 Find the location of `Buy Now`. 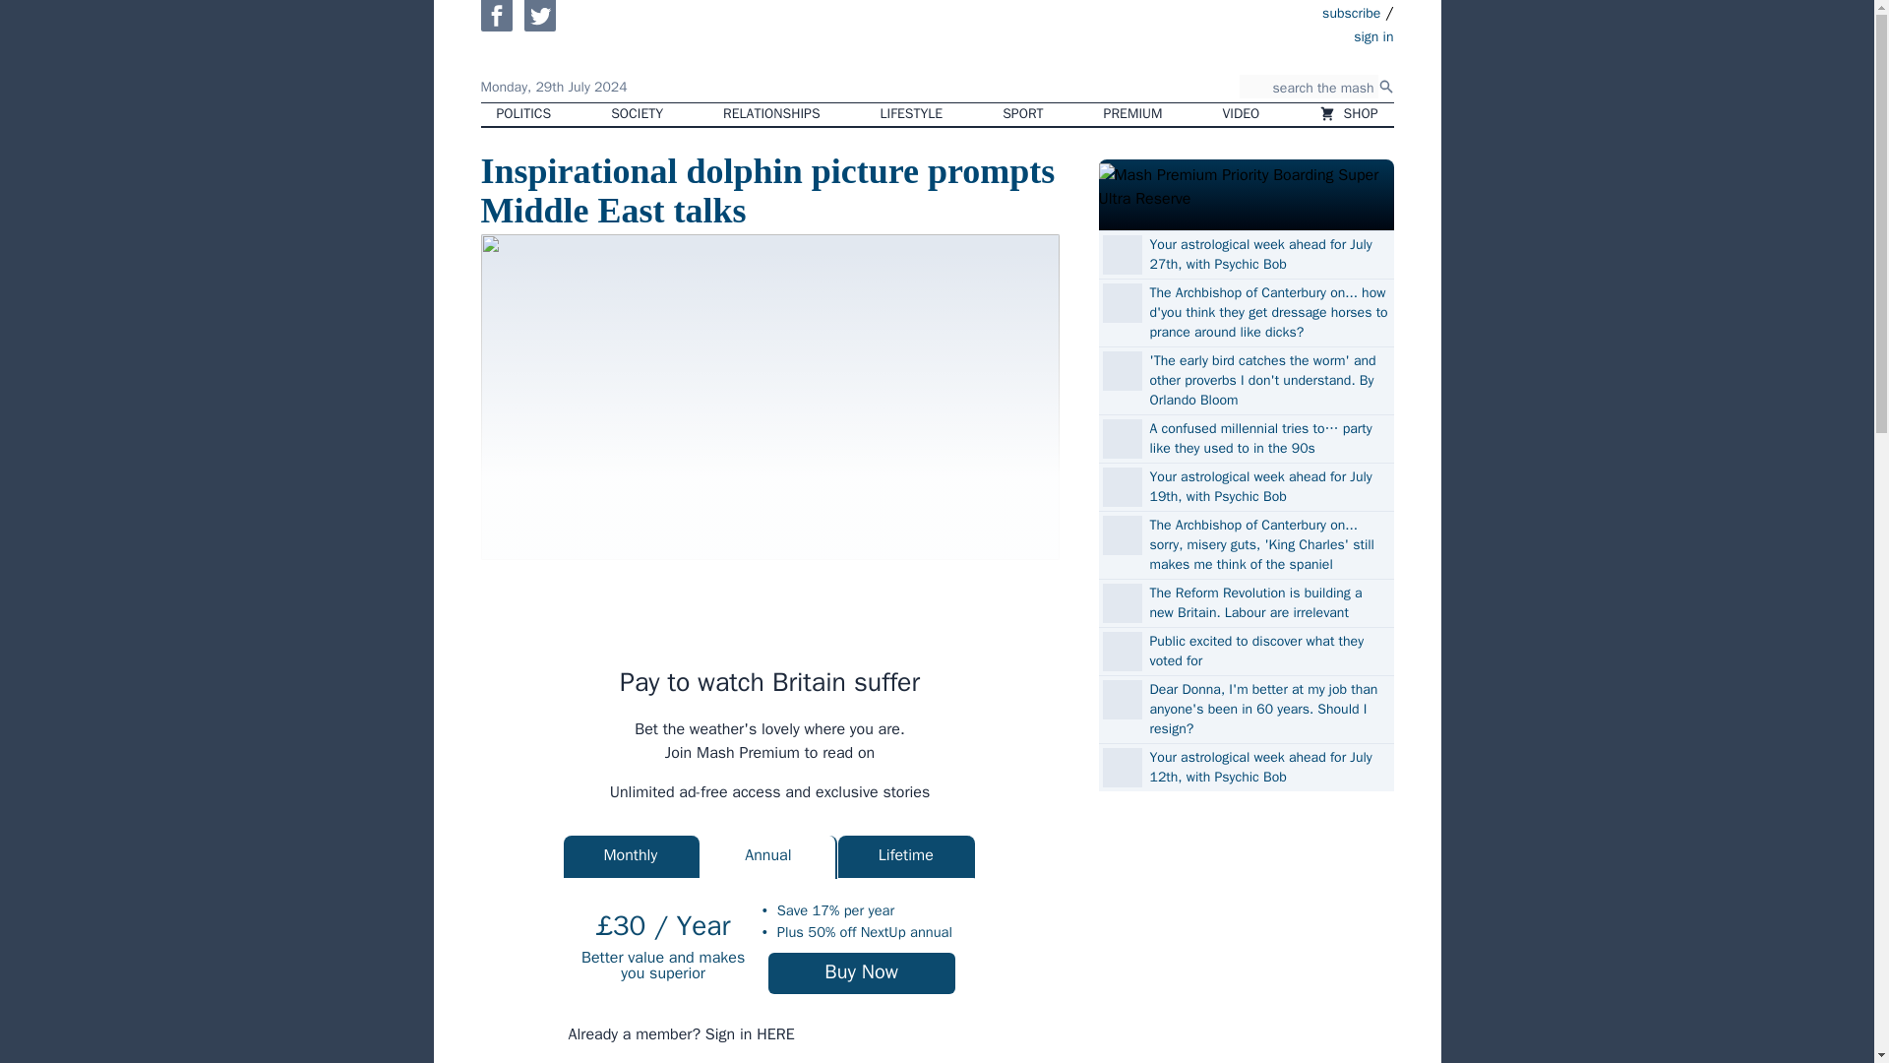

Buy Now is located at coordinates (862, 972).